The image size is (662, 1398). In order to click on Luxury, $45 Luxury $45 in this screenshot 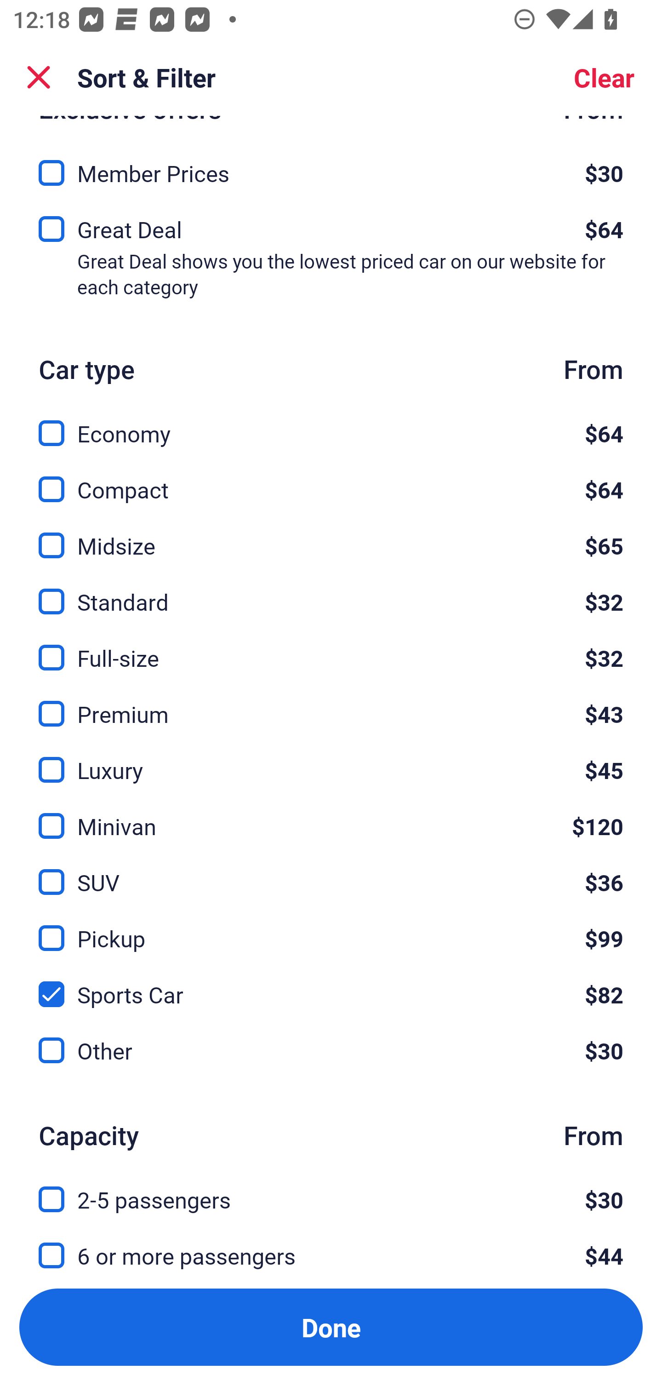, I will do `click(331, 759)`.